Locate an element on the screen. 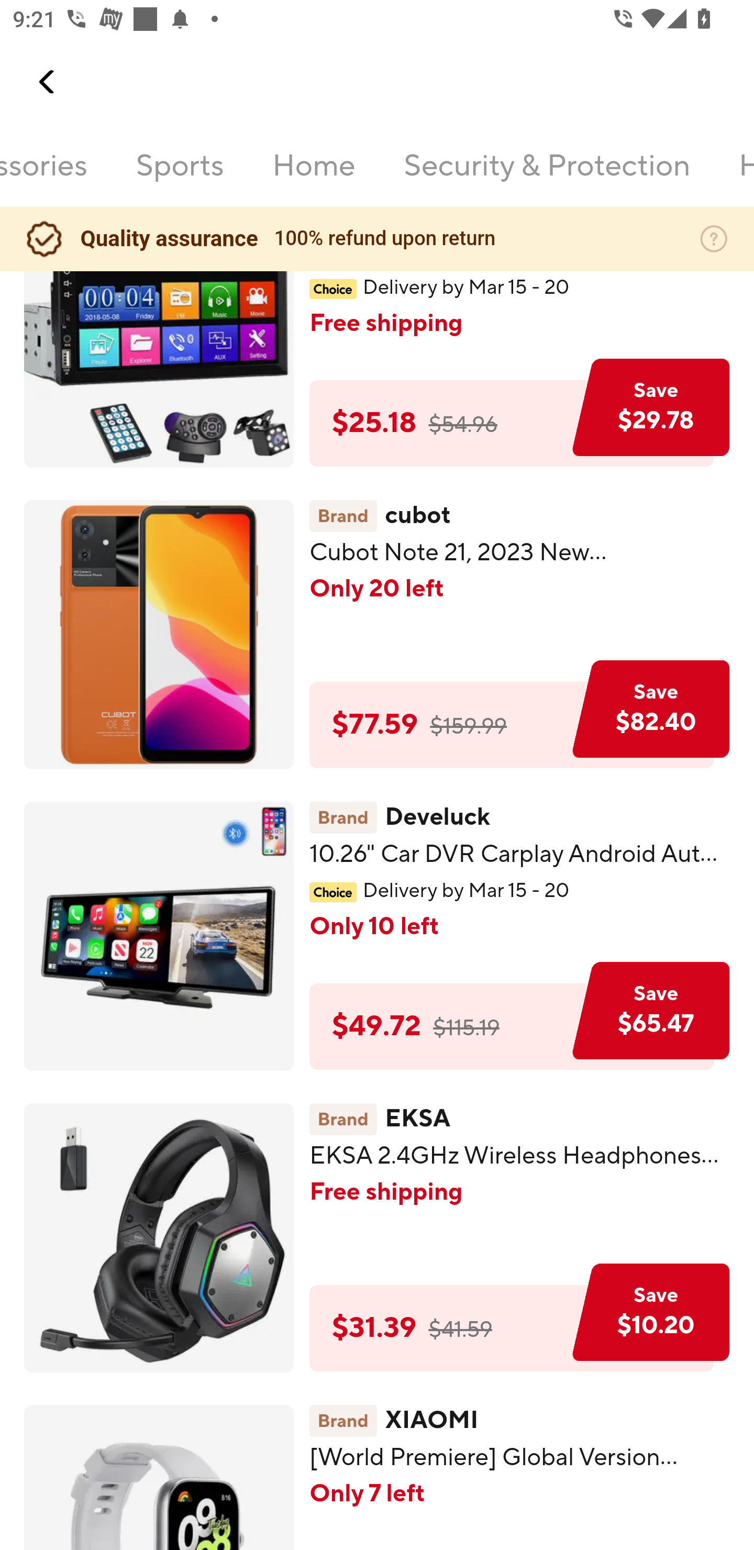 This screenshot has height=1550, width=754.  is located at coordinates (48, 82).